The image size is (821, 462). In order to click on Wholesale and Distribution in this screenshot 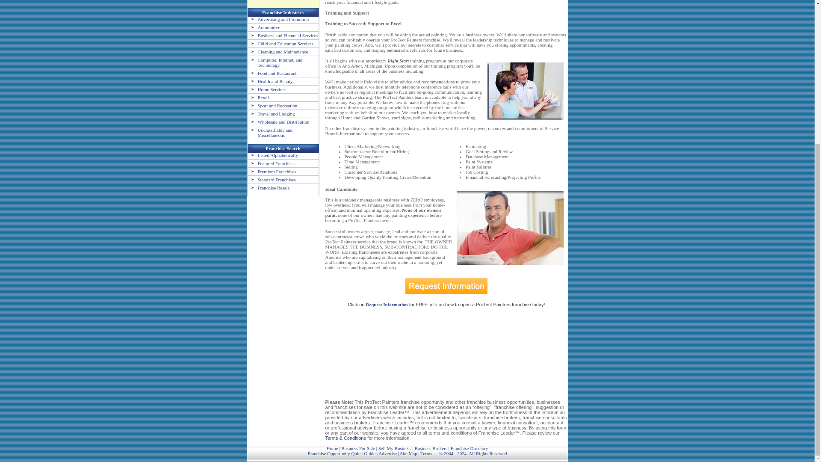, I will do `click(278, 121)`.